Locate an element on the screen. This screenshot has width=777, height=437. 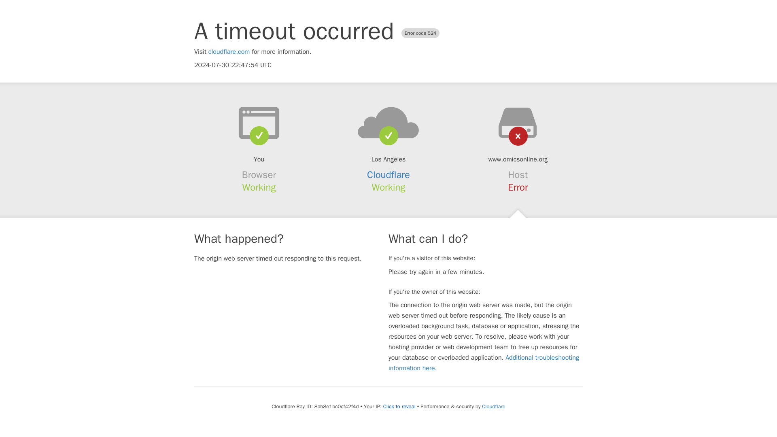
Cloudflare is located at coordinates (388, 175).